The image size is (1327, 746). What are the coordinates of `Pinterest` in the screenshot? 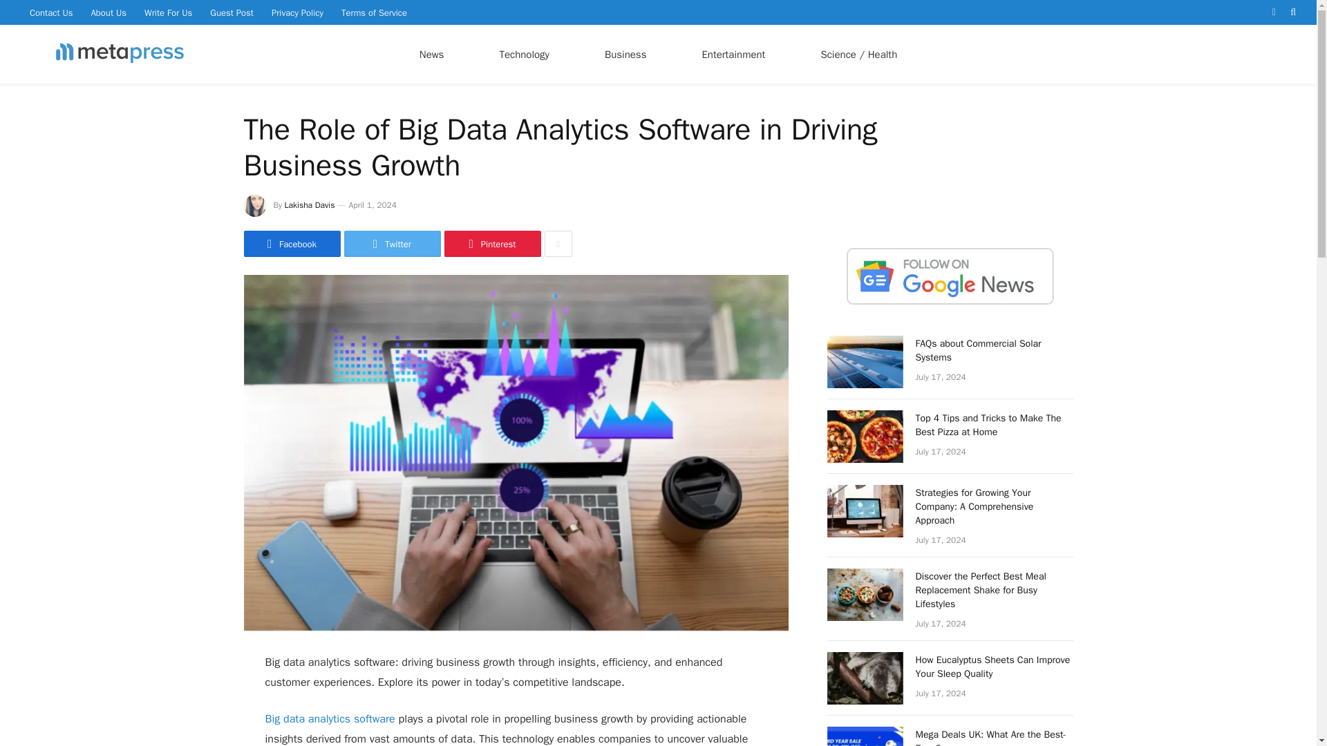 It's located at (491, 243).